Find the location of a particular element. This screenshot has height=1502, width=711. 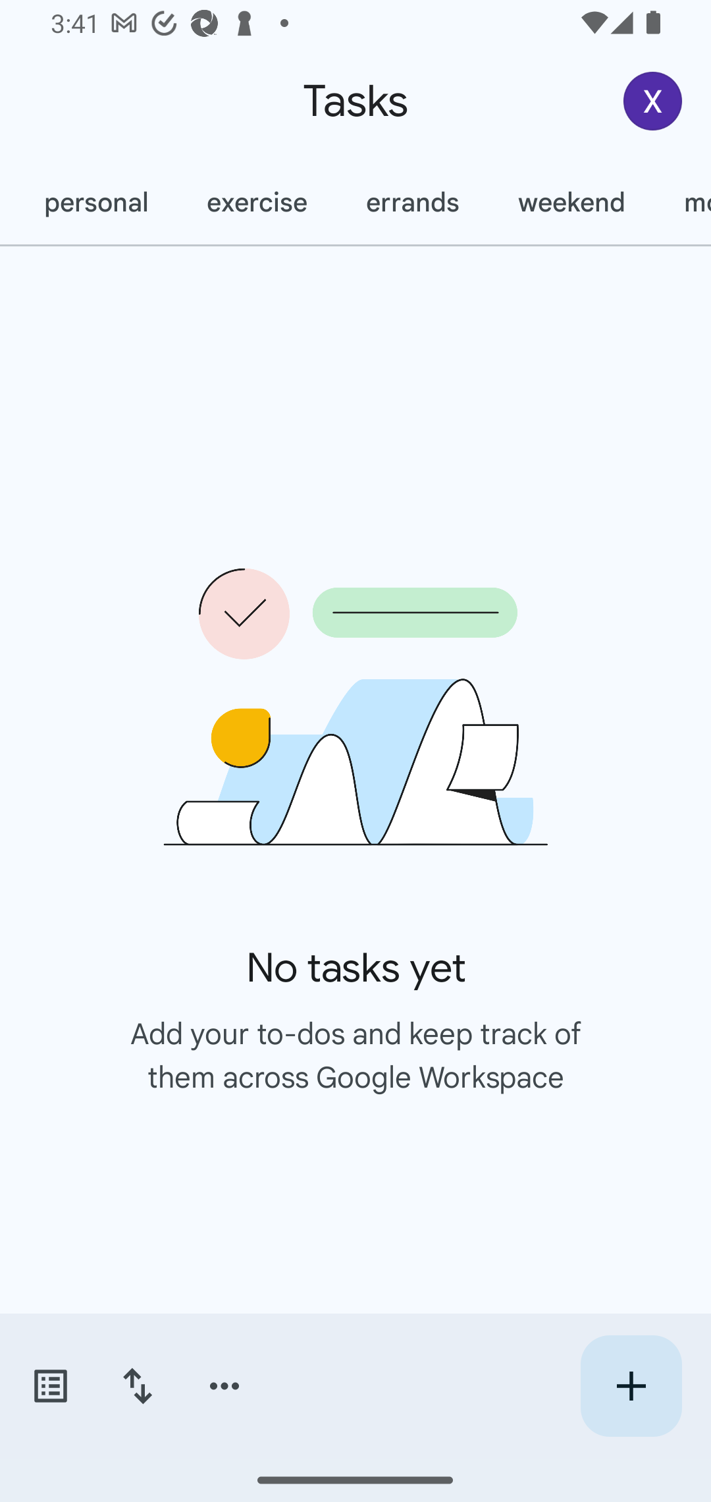

errands is located at coordinates (412, 202).